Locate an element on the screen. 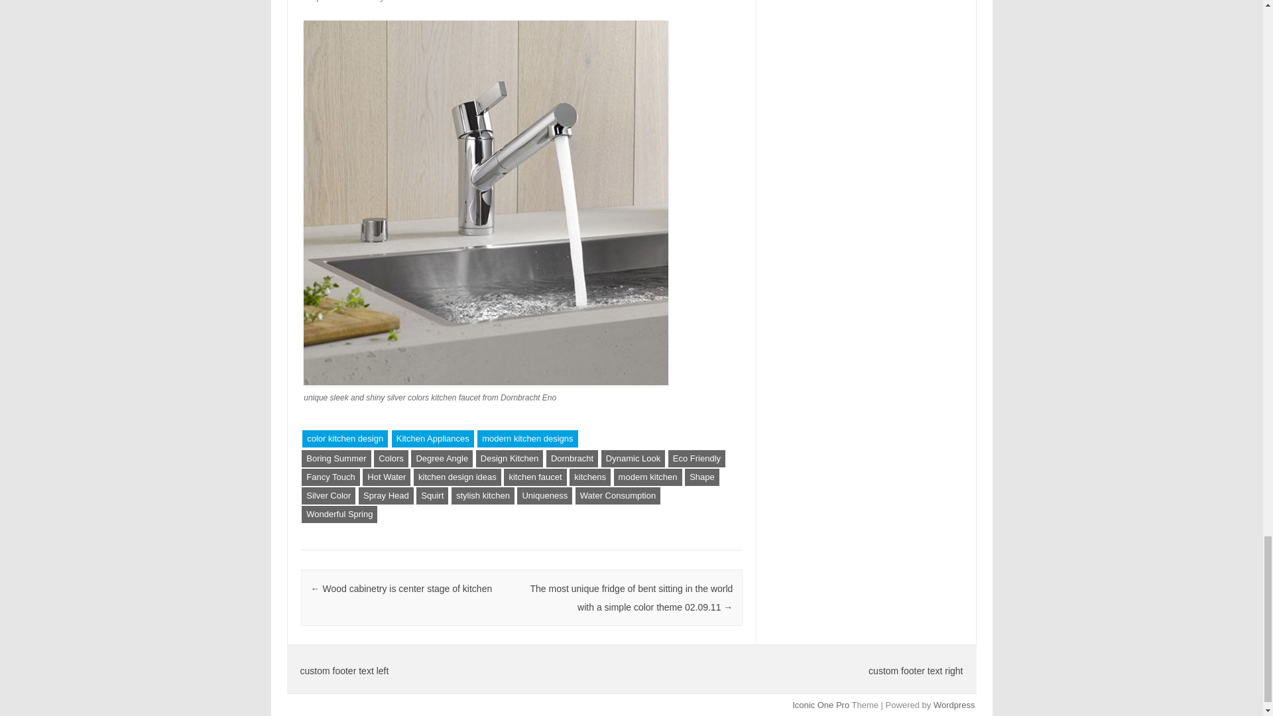  Spray Head is located at coordinates (386, 496).